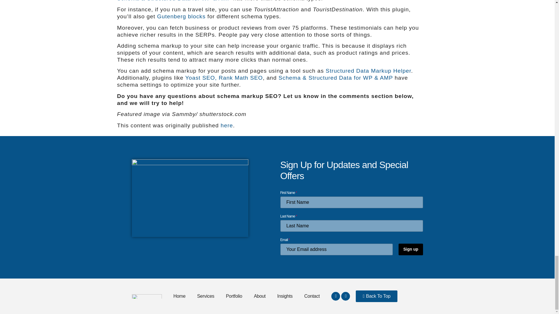 This screenshot has width=559, height=314. What do you see at coordinates (181, 16) in the screenshot?
I see `Gutenberg blocks` at bounding box center [181, 16].